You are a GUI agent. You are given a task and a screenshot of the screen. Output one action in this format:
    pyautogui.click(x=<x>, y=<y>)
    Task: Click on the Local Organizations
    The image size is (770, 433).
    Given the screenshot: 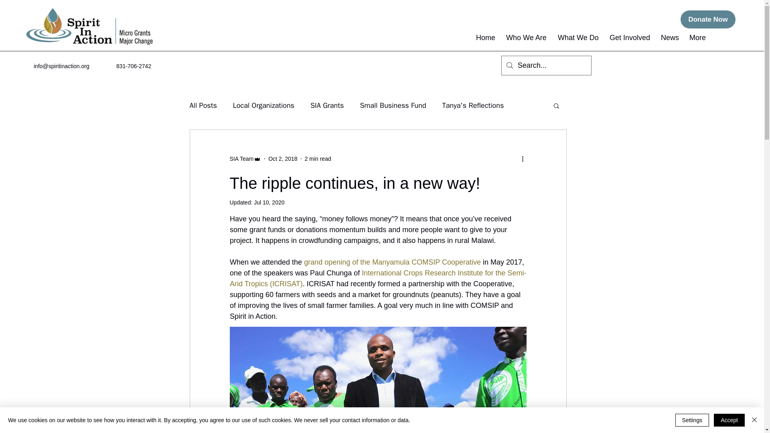 What is the action you would take?
    pyautogui.click(x=263, y=105)
    